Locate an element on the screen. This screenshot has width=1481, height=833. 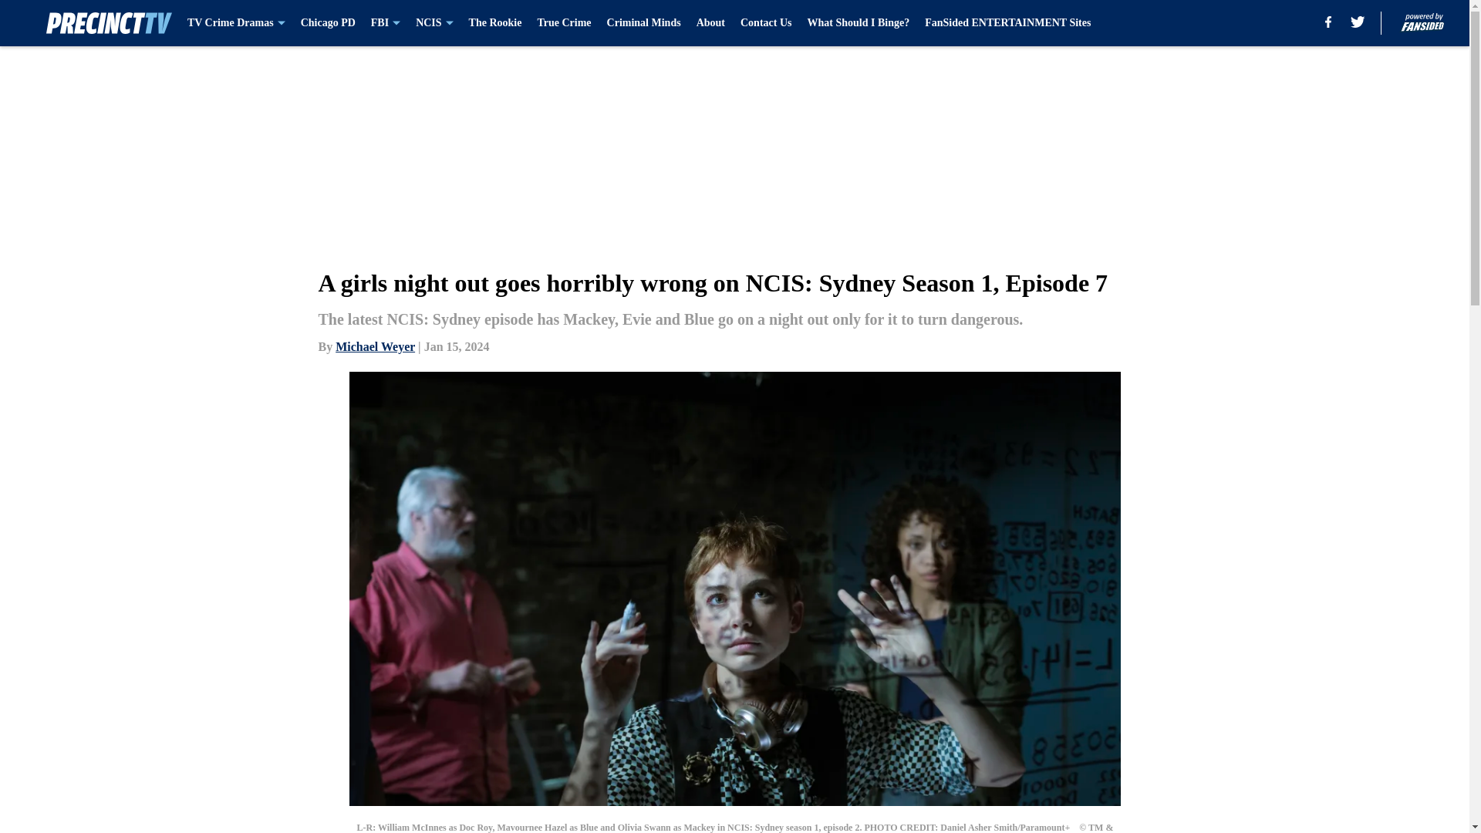
Contact Us is located at coordinates (767, 23).